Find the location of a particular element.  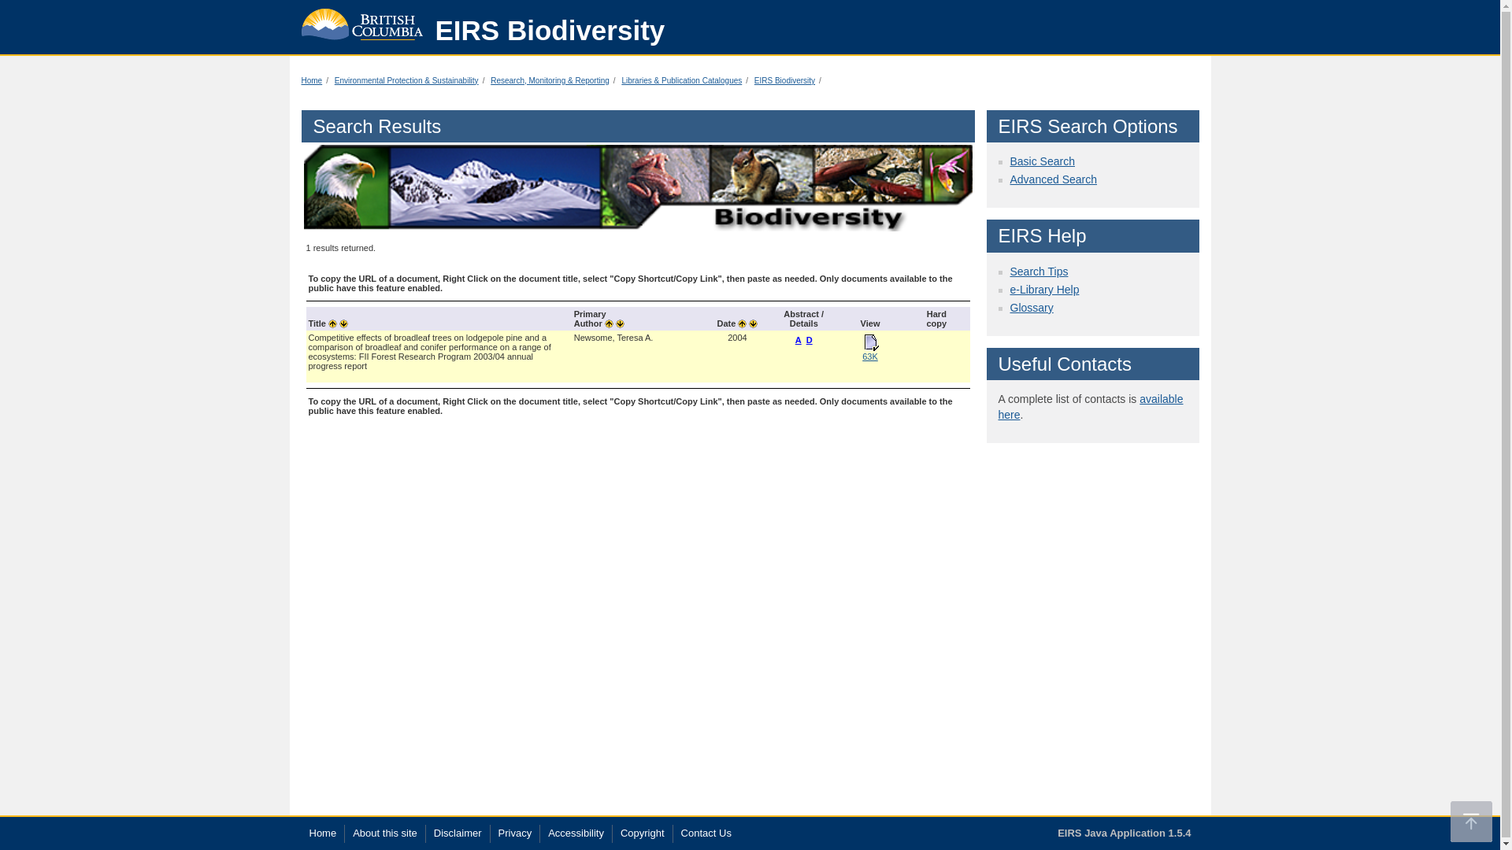

Advanced Search is located at coordinates (1054, 179).